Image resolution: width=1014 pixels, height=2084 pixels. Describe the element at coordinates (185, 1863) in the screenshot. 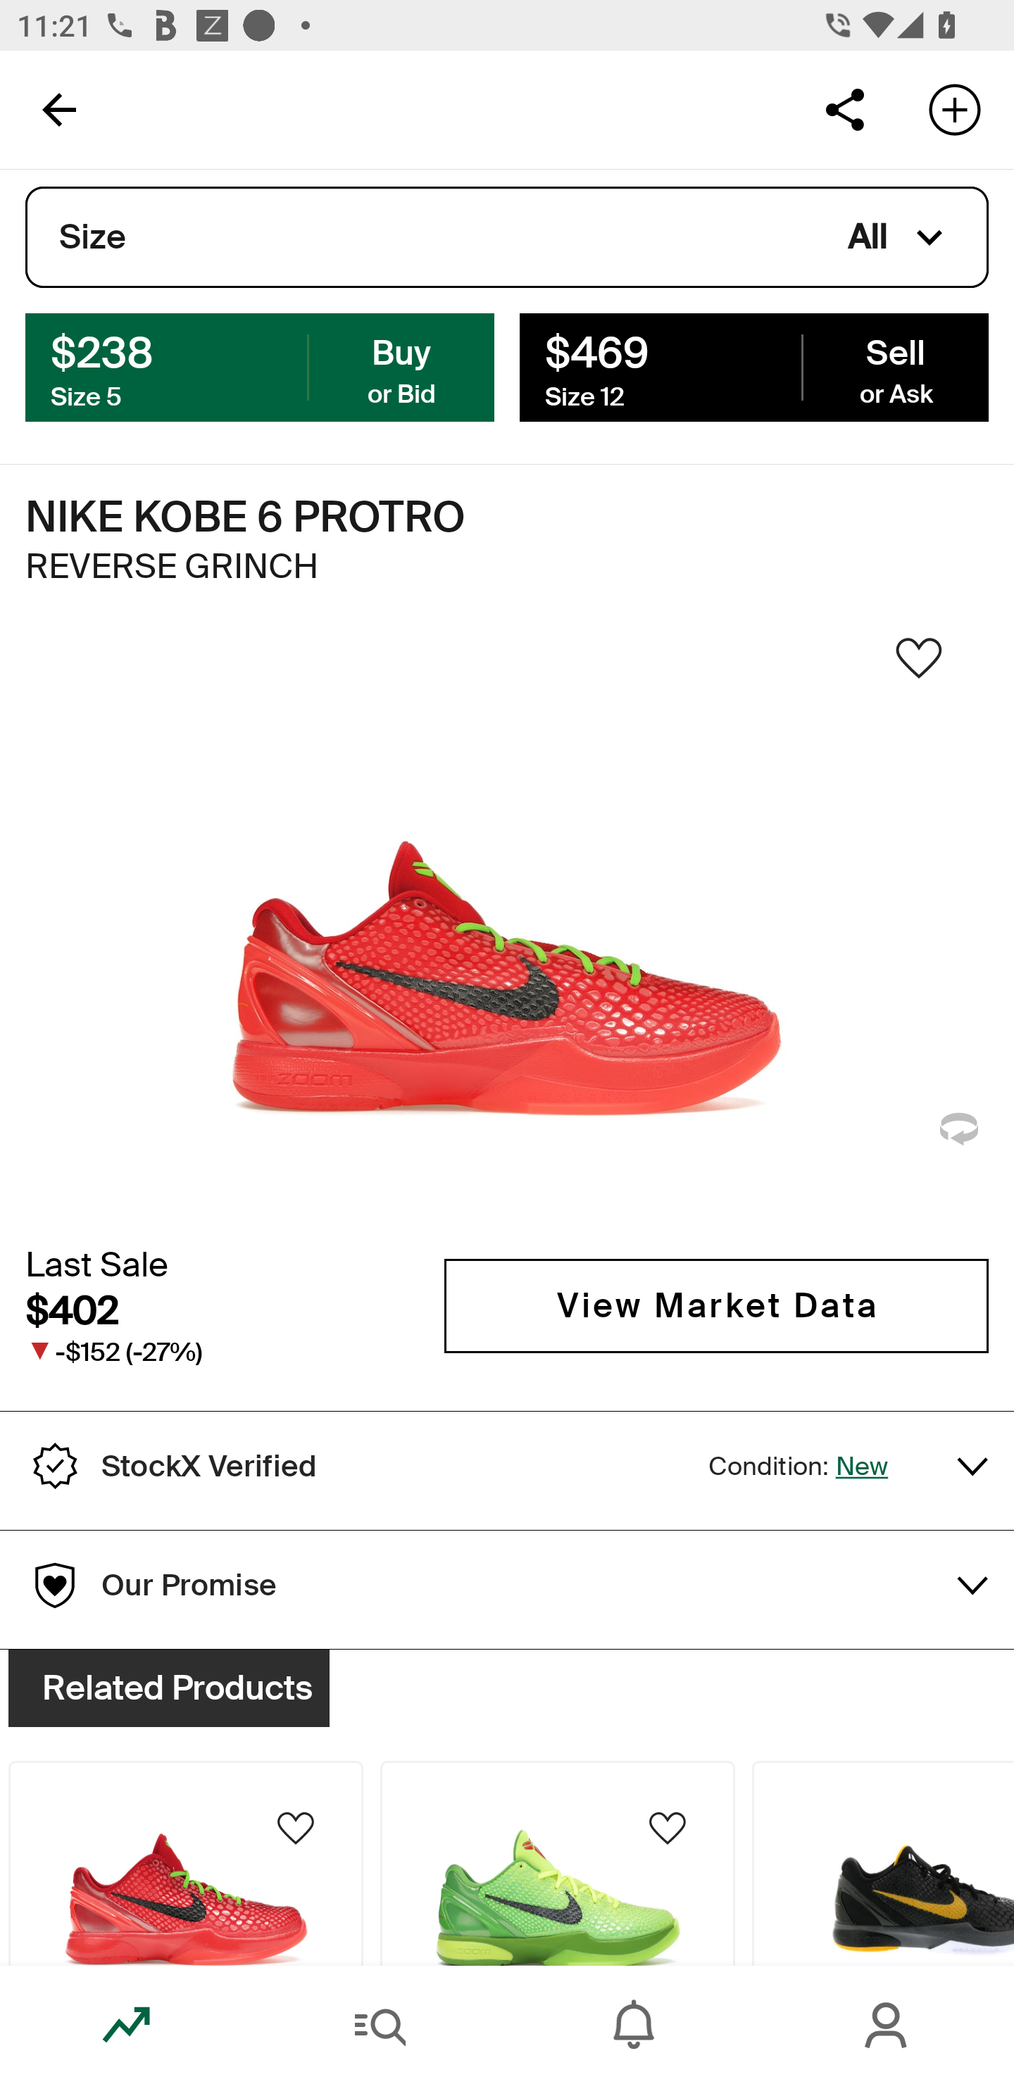

I see `Product Image` at that location.